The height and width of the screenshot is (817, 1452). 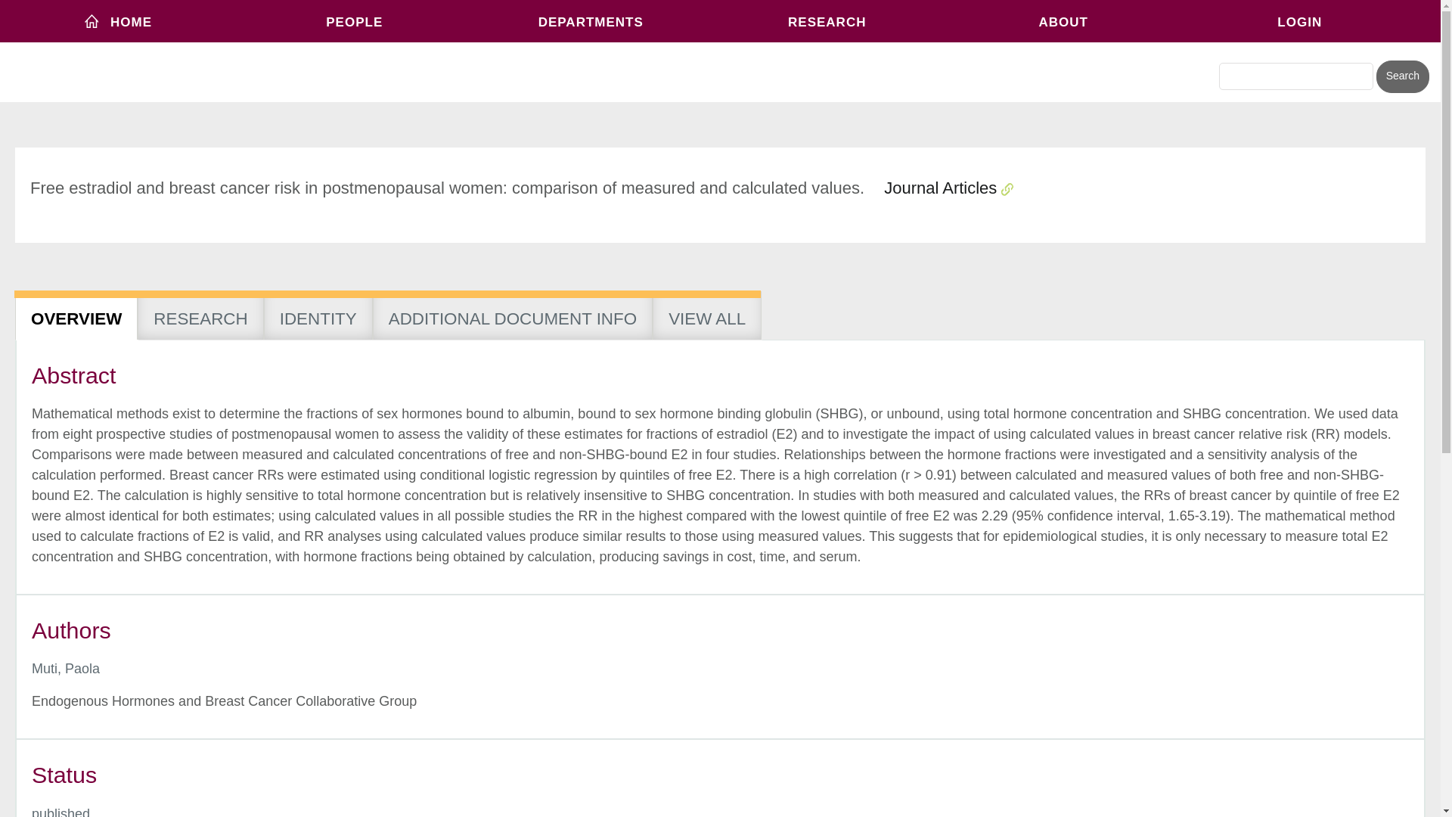 I want to click on author name, so click(x=66, y=669).